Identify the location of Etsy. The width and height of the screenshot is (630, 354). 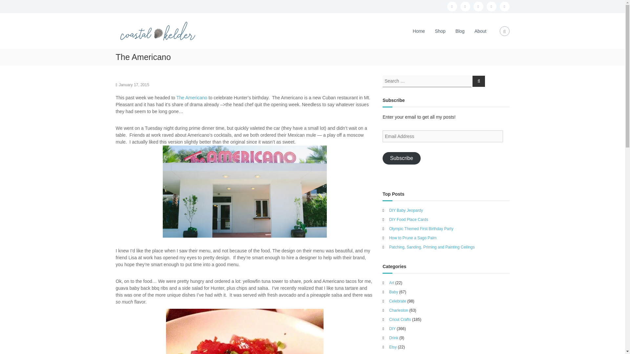
(504, 7).